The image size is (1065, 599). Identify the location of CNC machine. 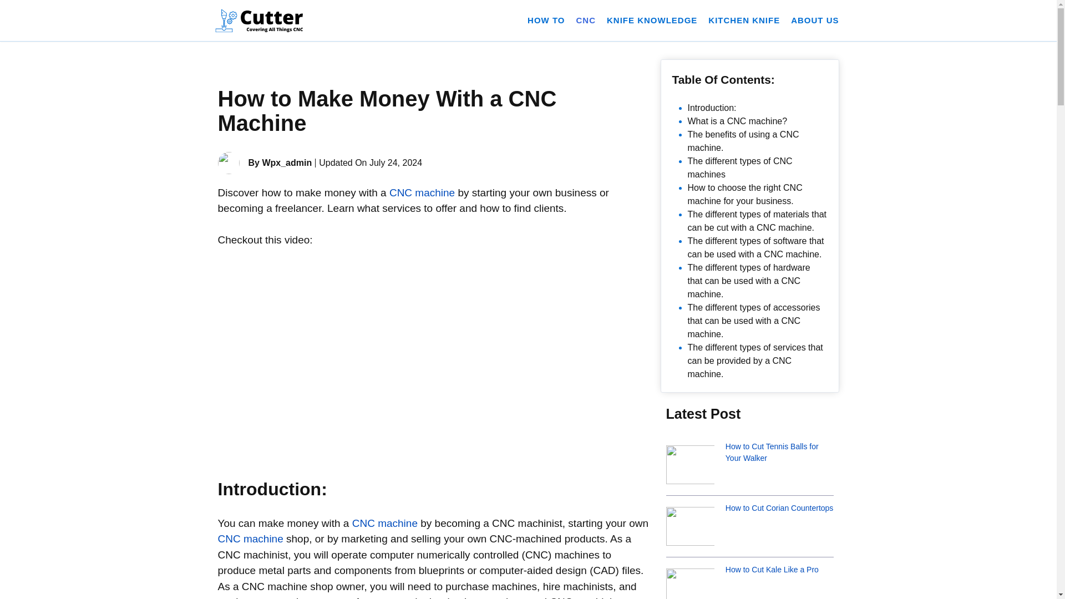
(385, 523).